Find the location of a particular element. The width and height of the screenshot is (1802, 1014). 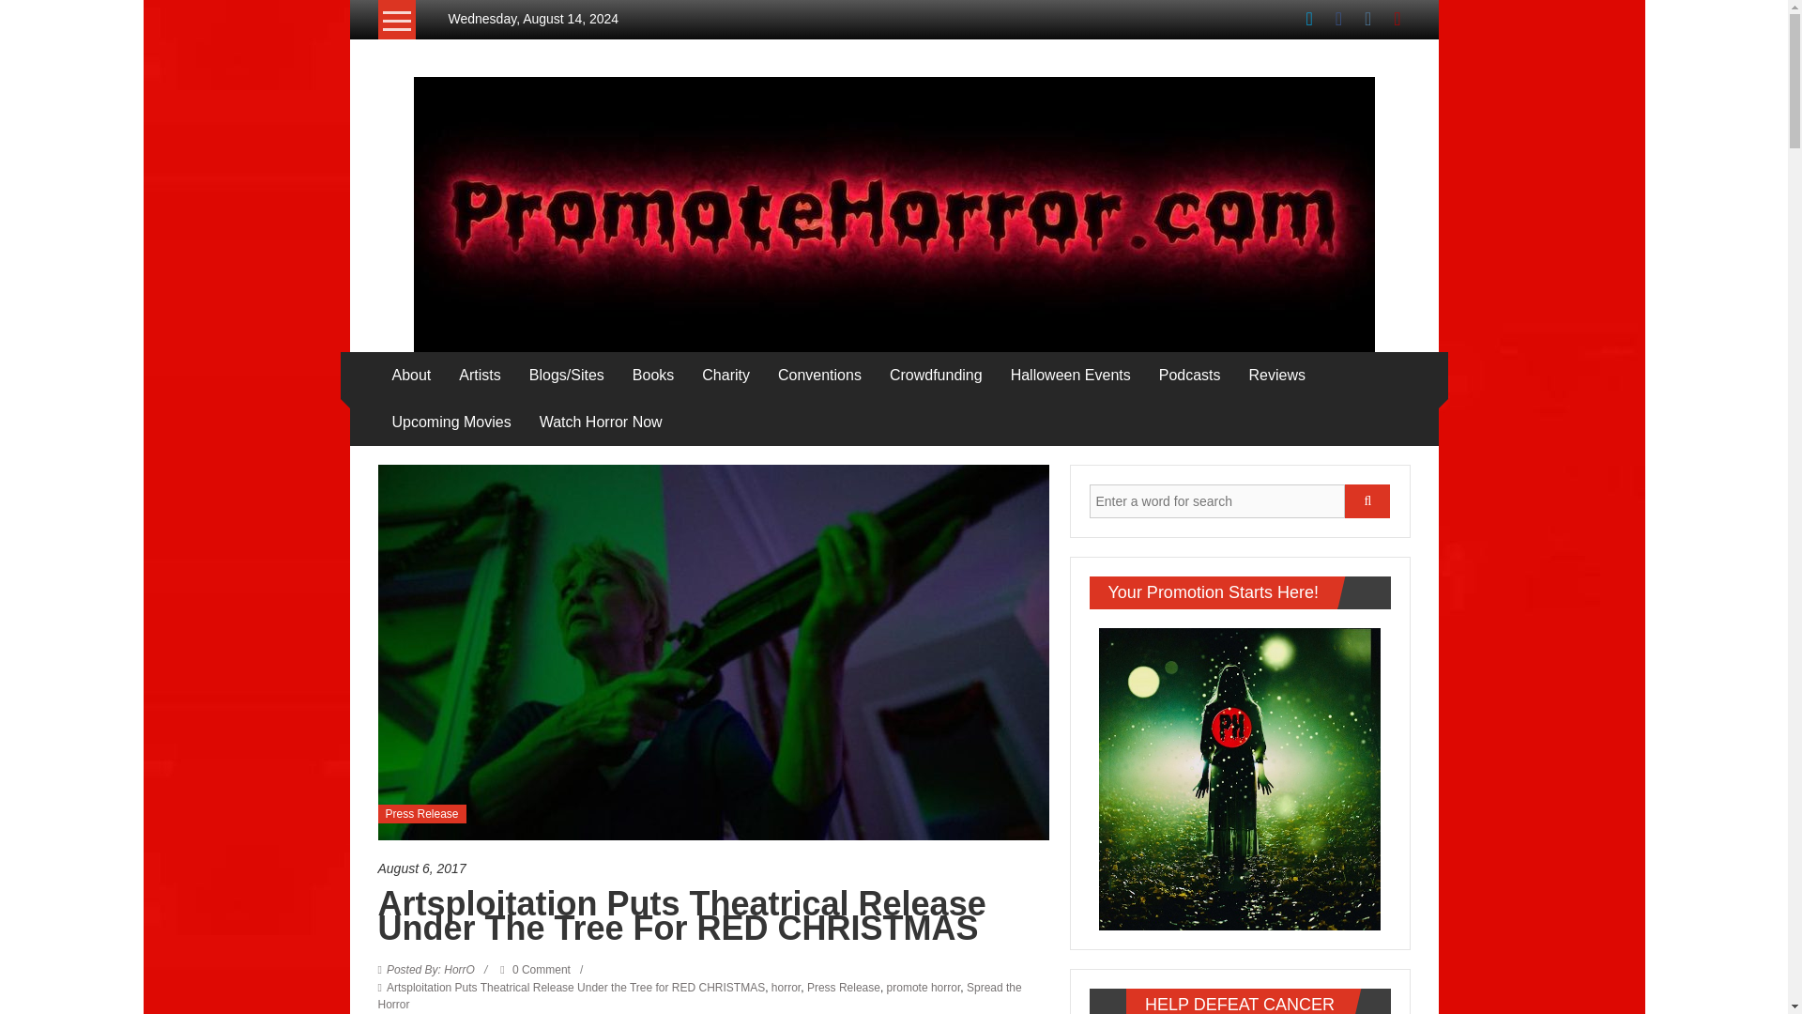

5:00 pm is located at coordinates (712, 868).